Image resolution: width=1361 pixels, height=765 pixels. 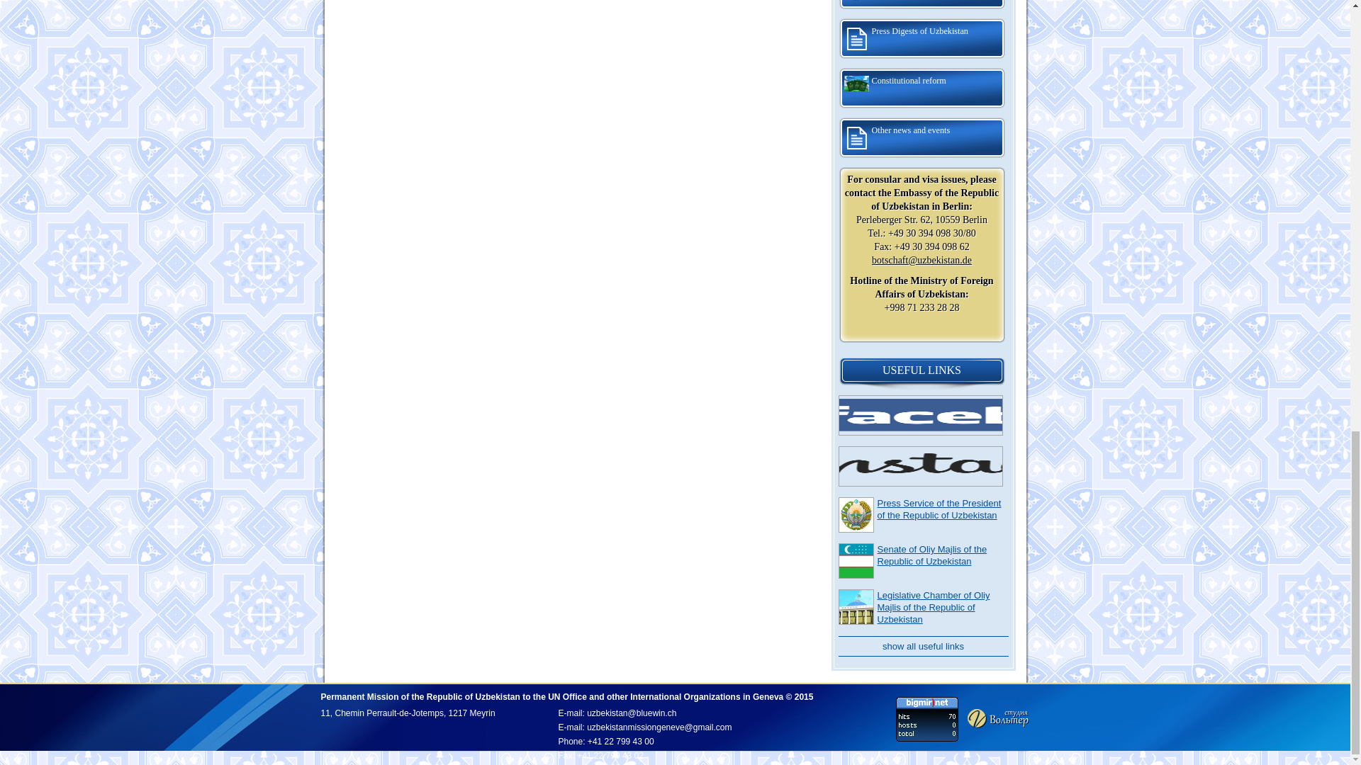 I want to click on Press Digests of Uzbekistan, so click(x=922, y=38).